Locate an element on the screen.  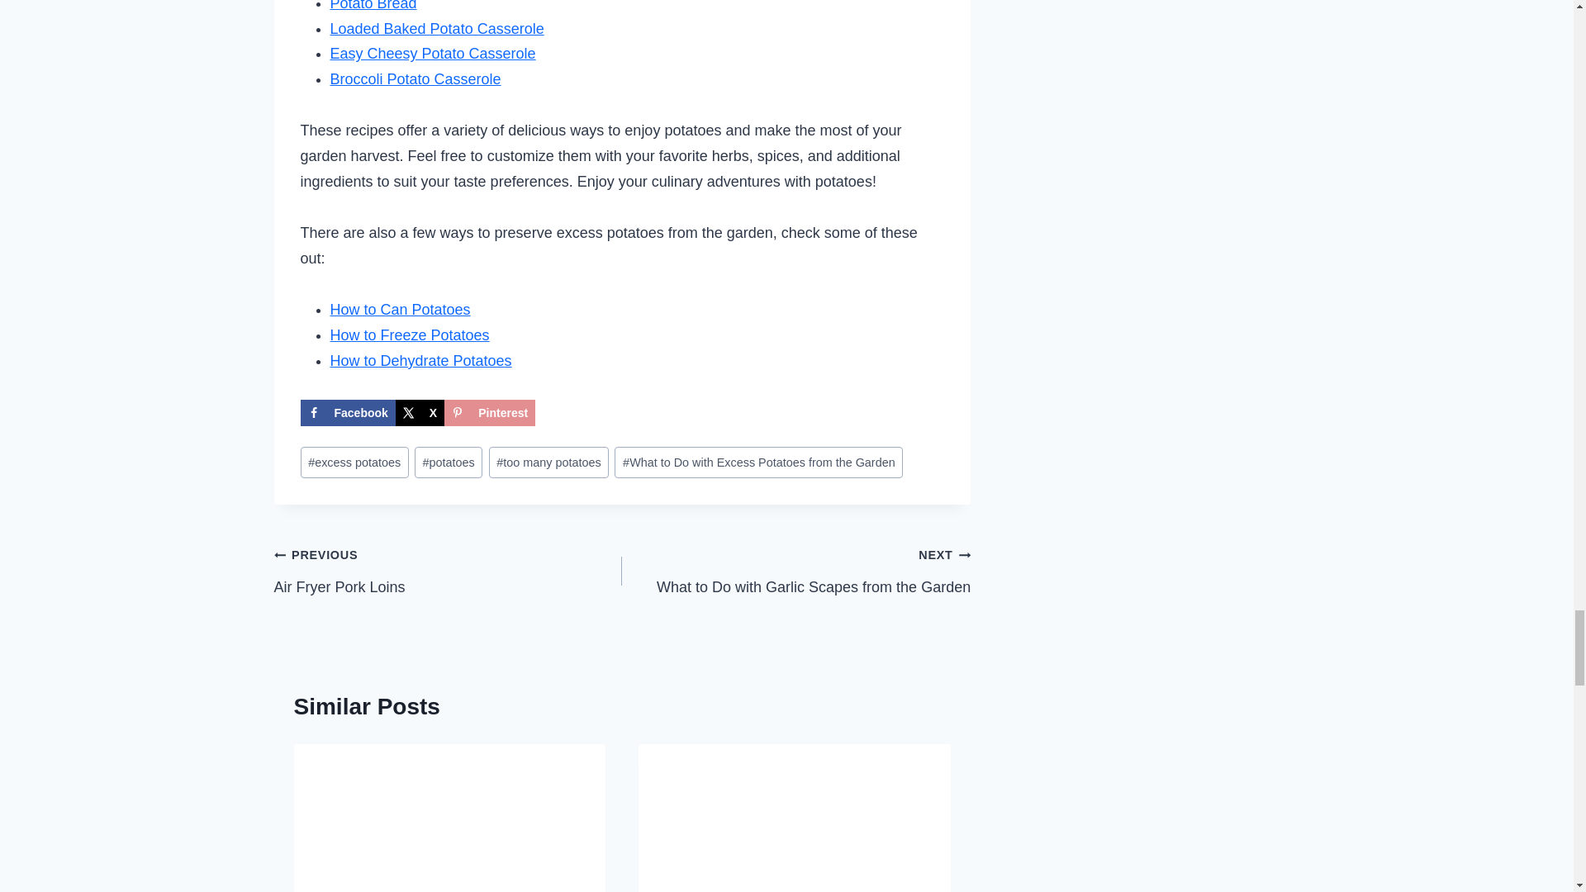
Share on X is located at coordinates (420, 413).